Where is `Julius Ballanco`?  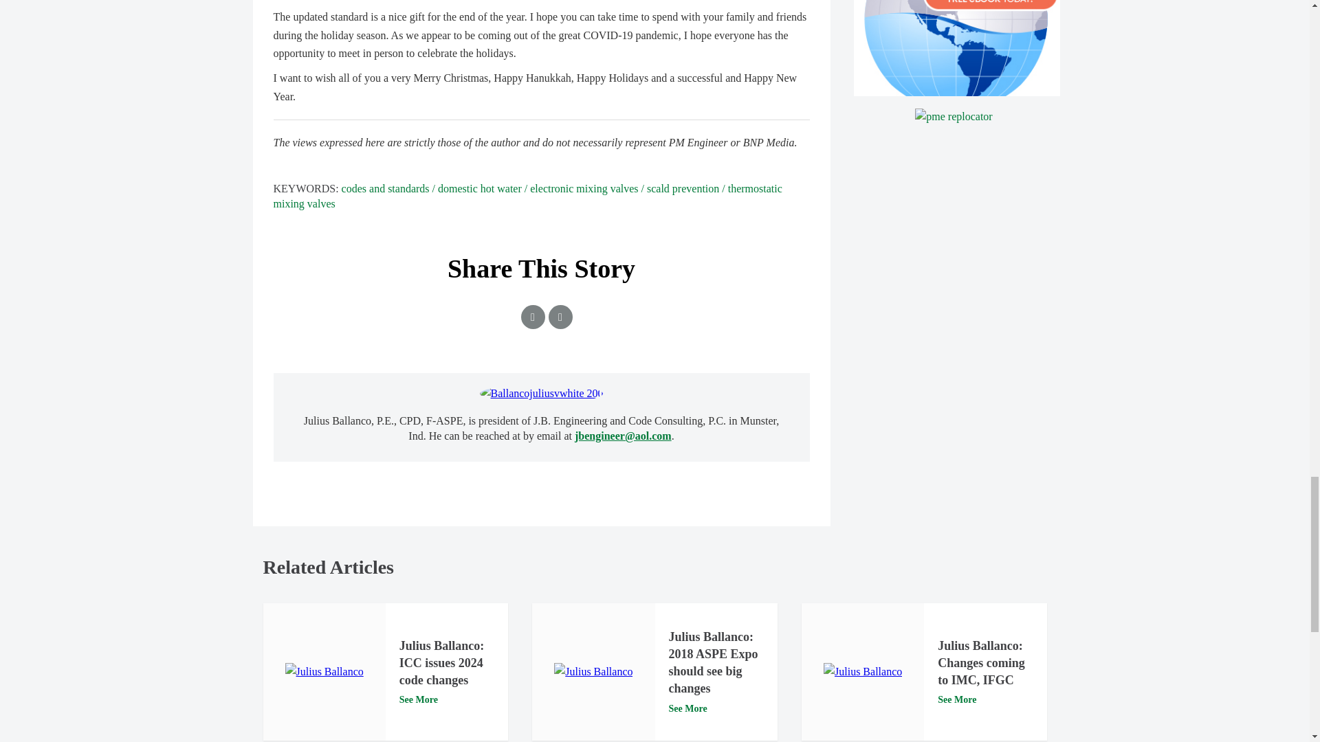 Julius Ballanco is located at coordinates (593, 672).